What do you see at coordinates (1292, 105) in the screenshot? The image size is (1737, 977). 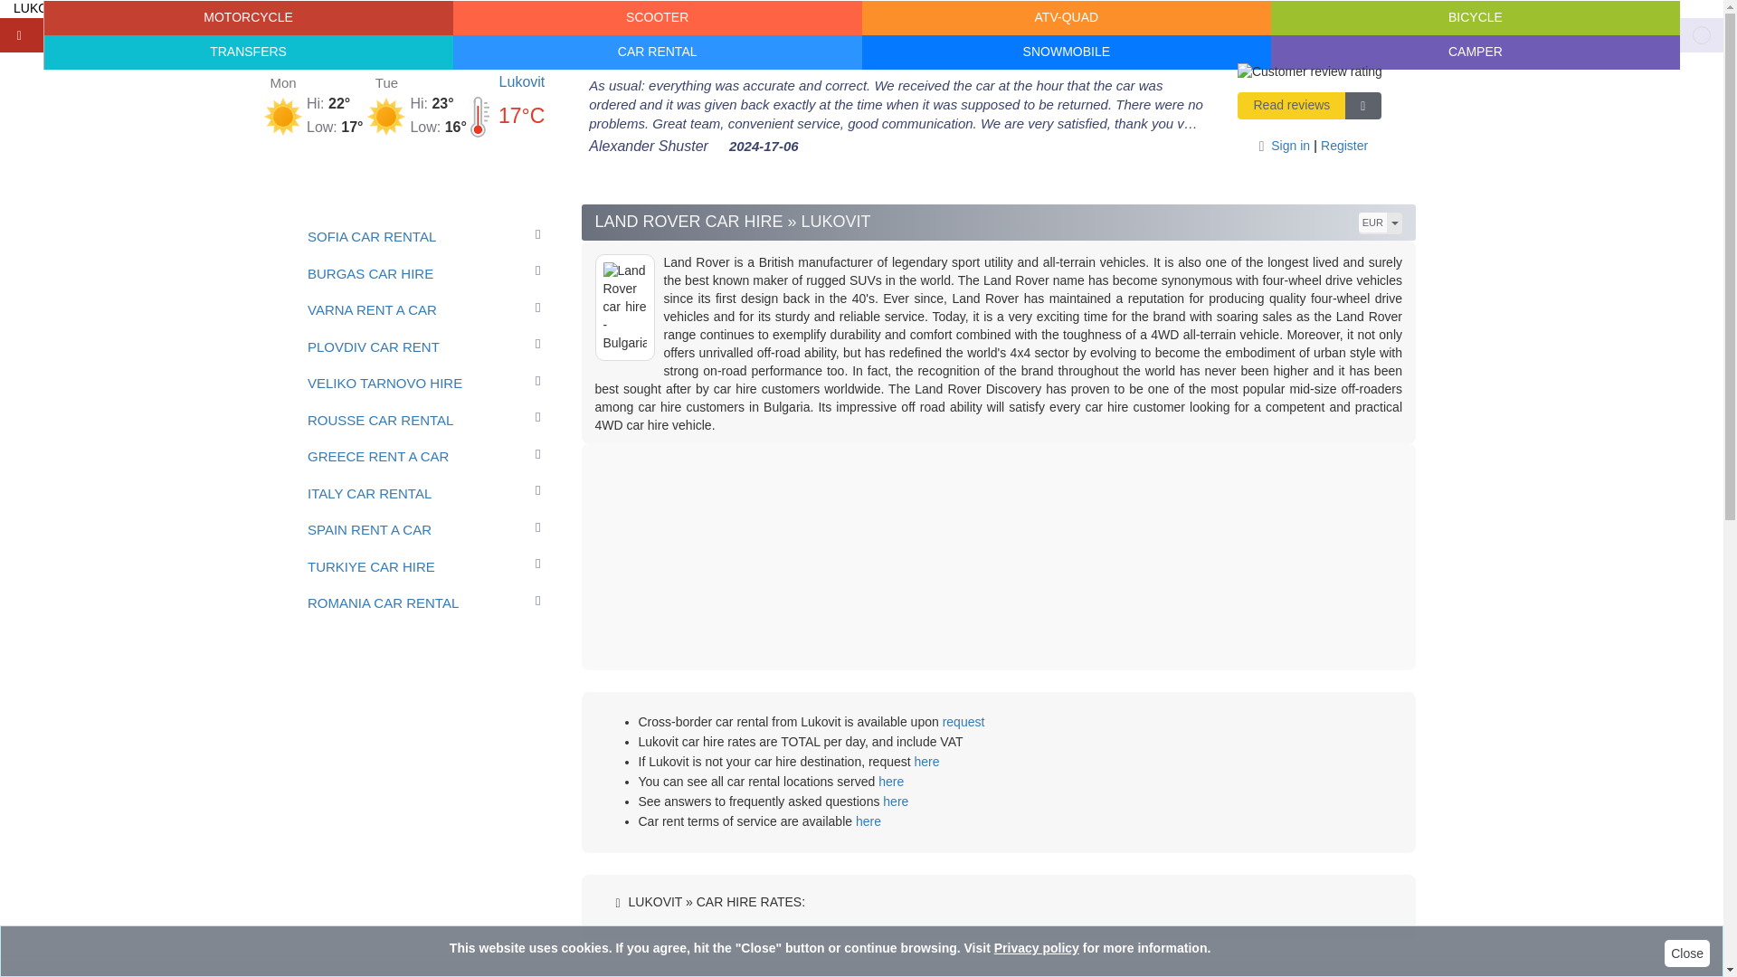 I see `Read reviews` at bounding box center [1292, 105].